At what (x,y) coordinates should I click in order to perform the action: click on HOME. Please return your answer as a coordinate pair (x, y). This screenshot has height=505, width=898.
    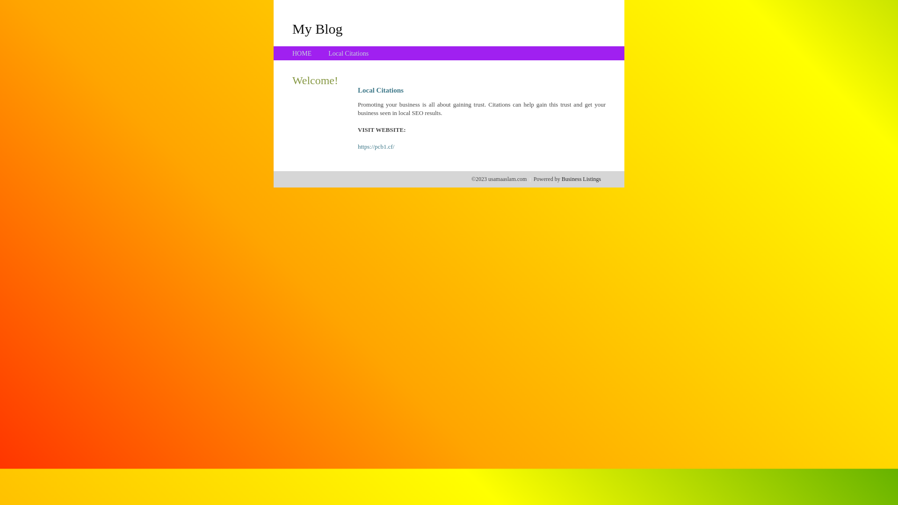
    Looking at the image, I should click on (302, 53).